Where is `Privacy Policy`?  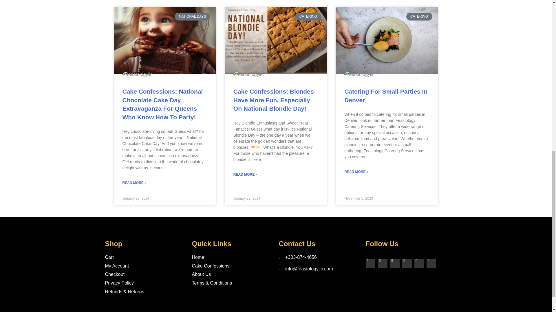 Privacy Policy is located at coordinates (145, 283).